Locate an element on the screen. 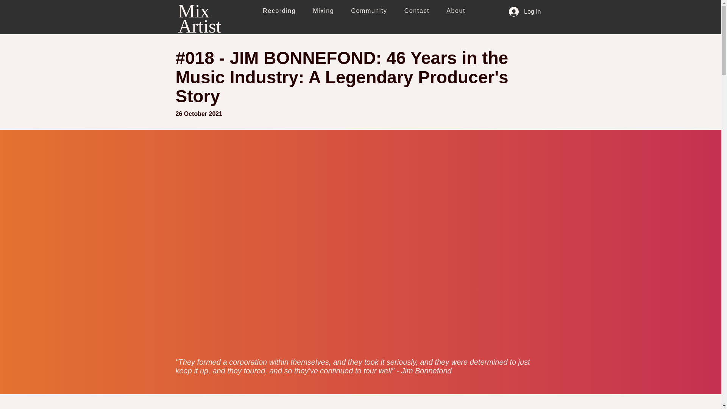  Contact is located at coordinates (417, 11).